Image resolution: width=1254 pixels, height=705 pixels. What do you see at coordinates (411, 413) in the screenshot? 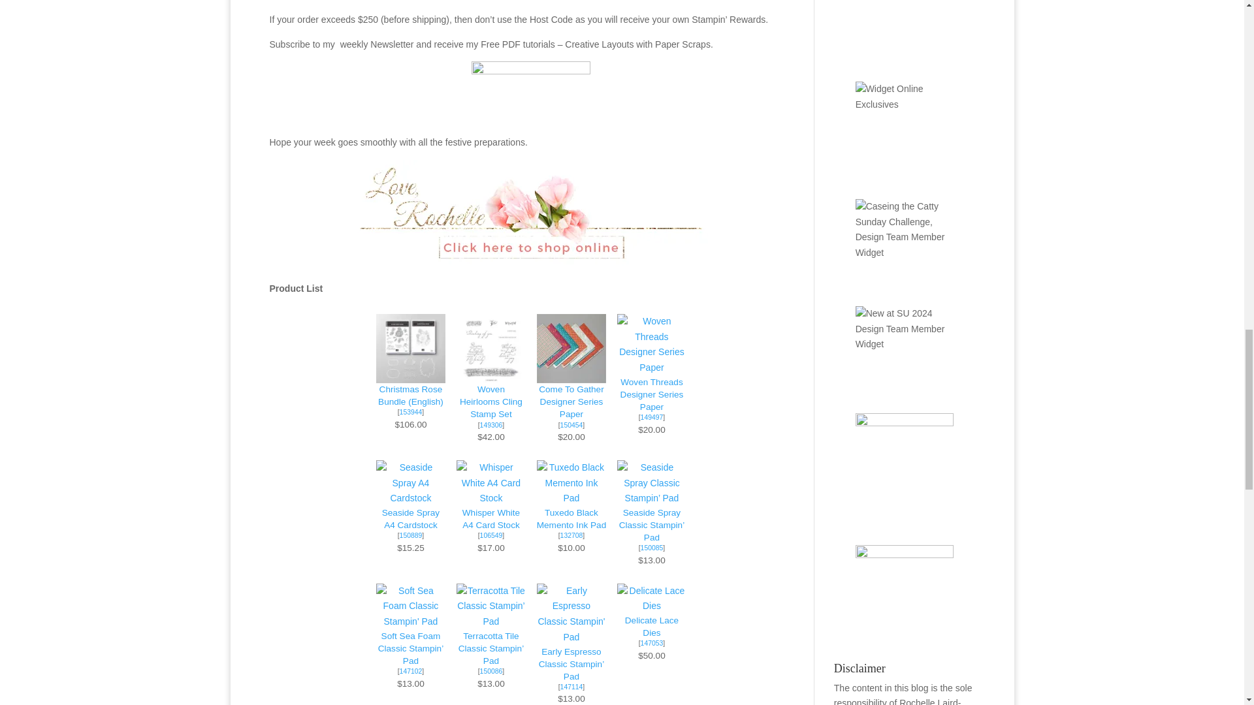
I see `153944` at bounding box center [411, 413].